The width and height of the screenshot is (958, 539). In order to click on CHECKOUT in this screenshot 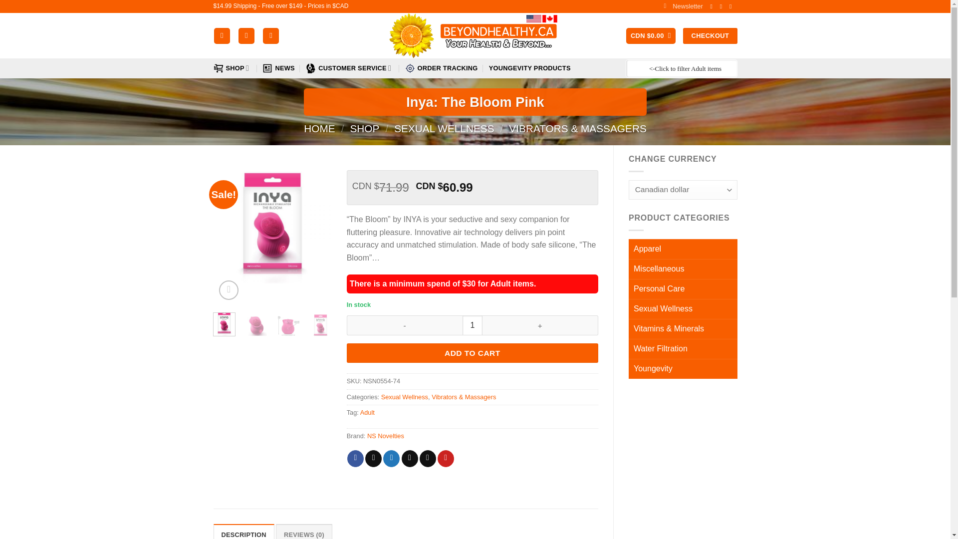, I will do `click(710, 36)`.